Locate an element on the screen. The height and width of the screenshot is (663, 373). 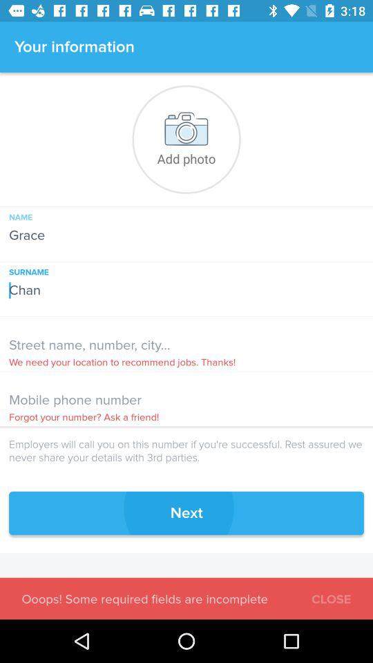
flip until chan item is located at coordinates (186, 286).